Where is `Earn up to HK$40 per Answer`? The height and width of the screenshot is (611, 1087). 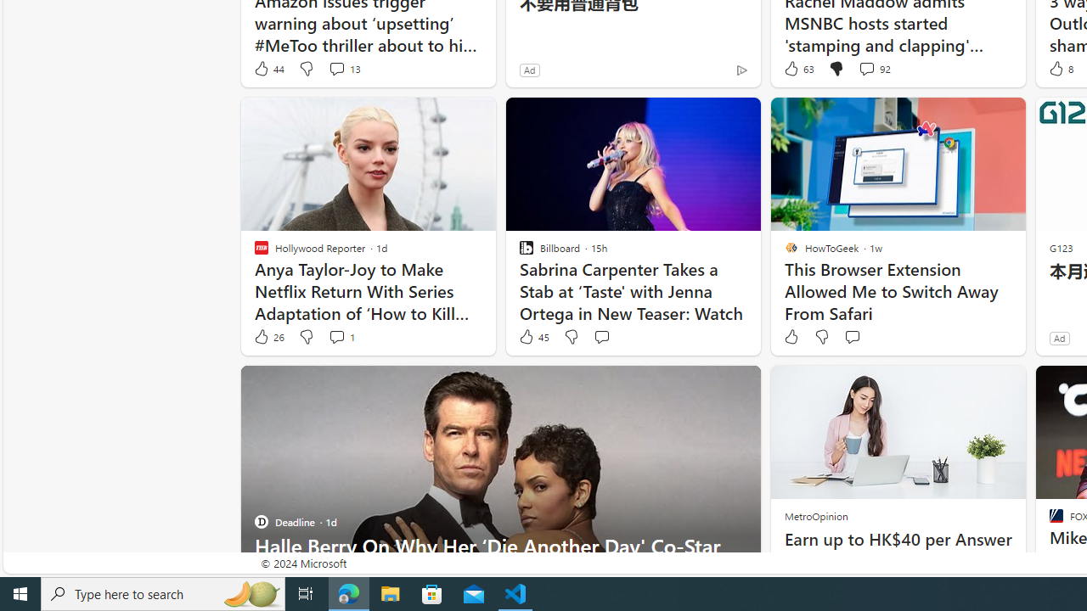
Earn up to HK$40 per Answer is located at coordinates (897, 540).